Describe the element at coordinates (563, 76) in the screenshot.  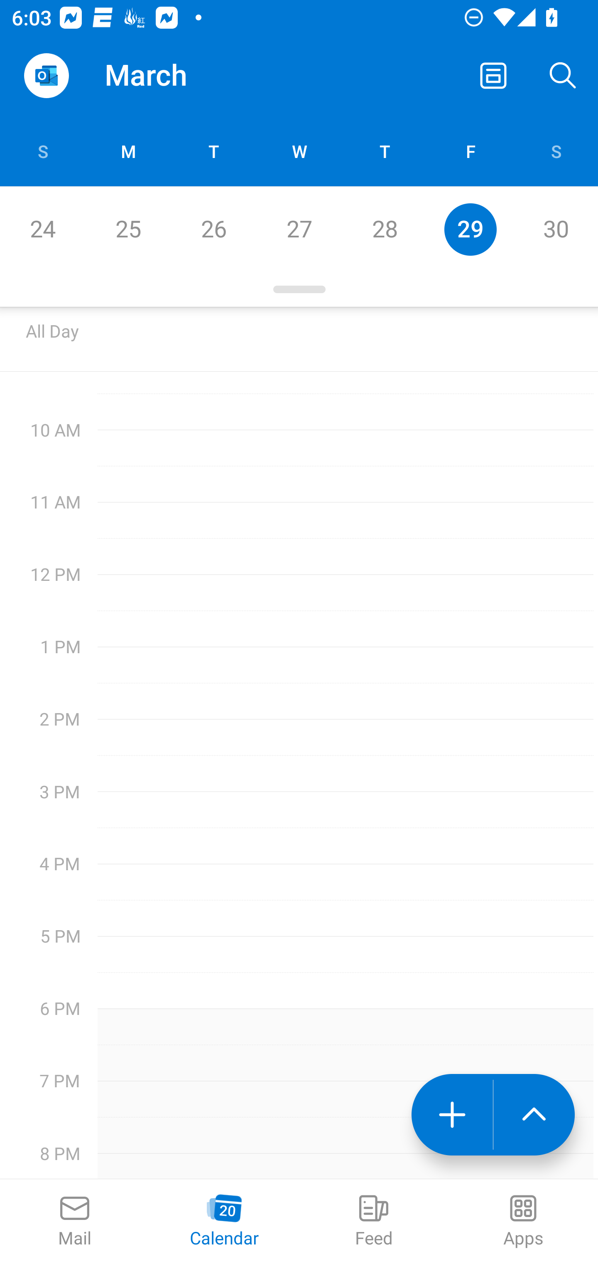
I see `Search, , ` at that location.